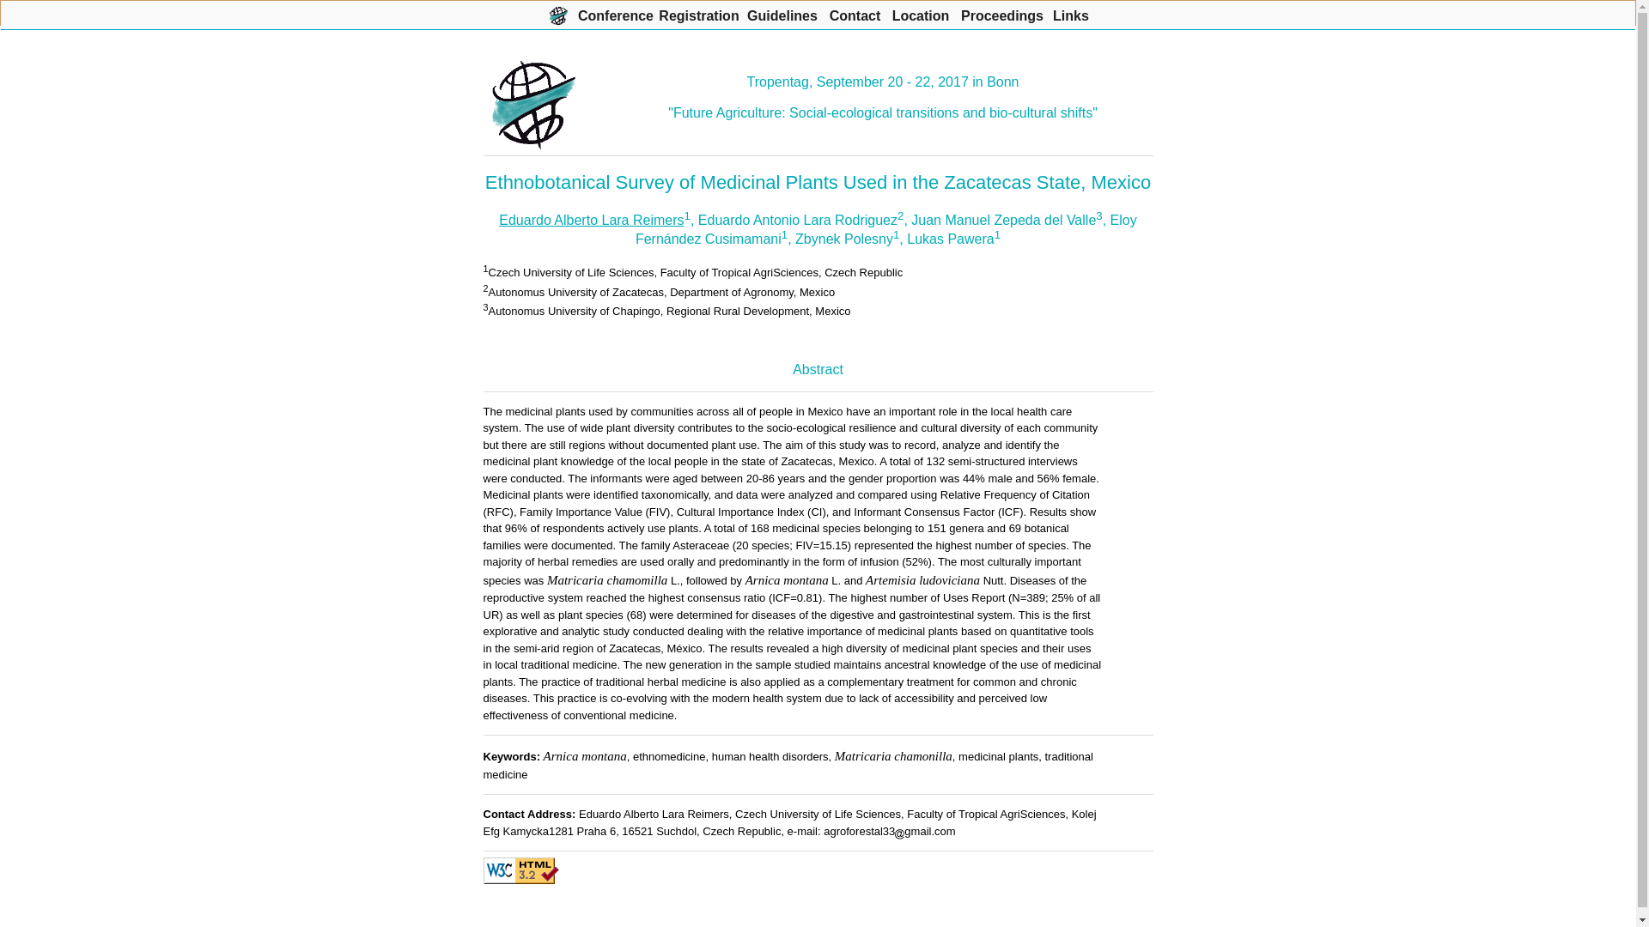  What do you see at coordinates (921, 13) in the screenshot?
I see `Location` at bounding box center [921, 13].